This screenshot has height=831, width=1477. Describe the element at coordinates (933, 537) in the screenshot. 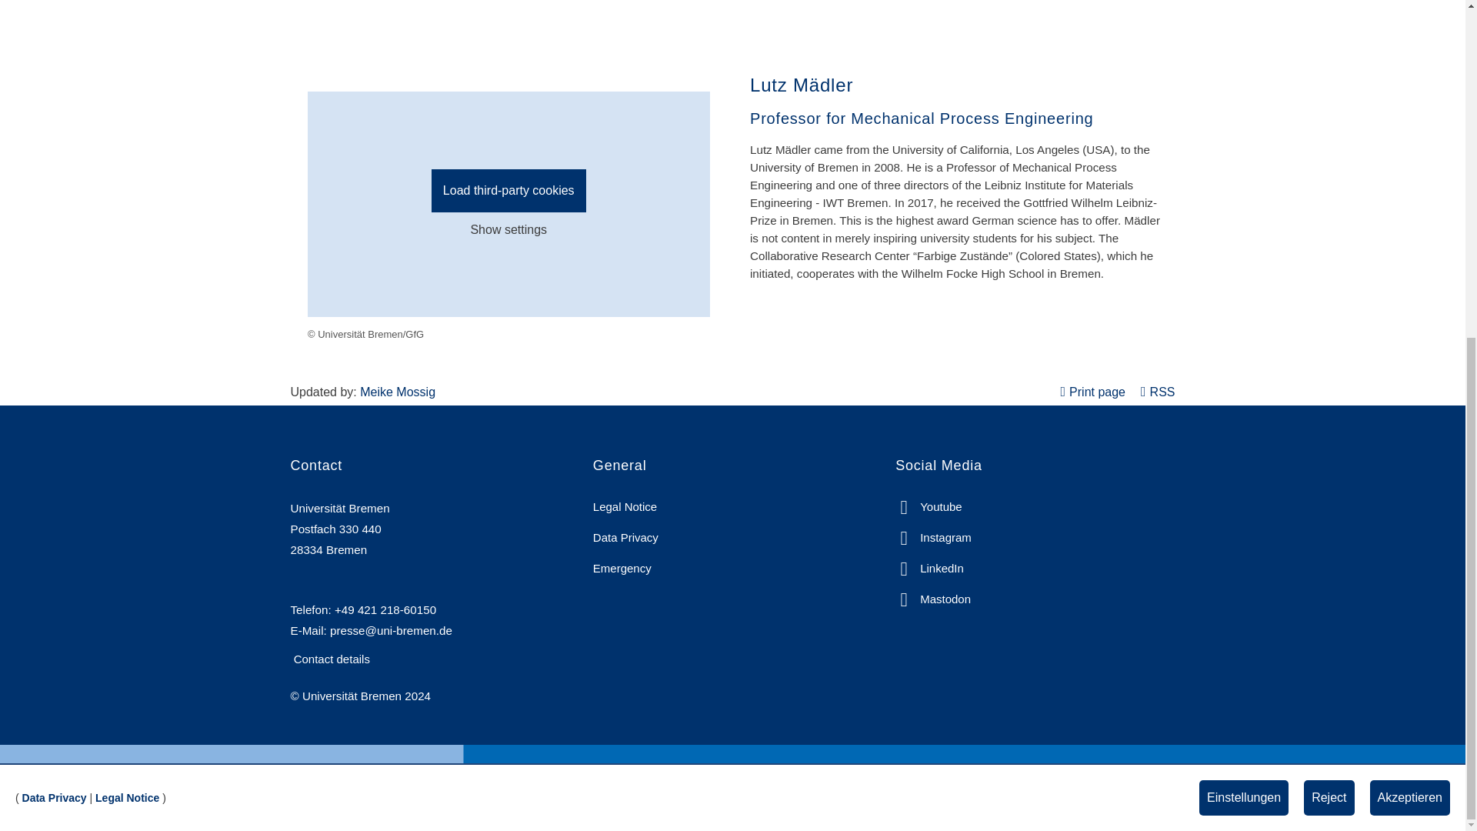

I see `Open link to Instagram in a new window` at that location.